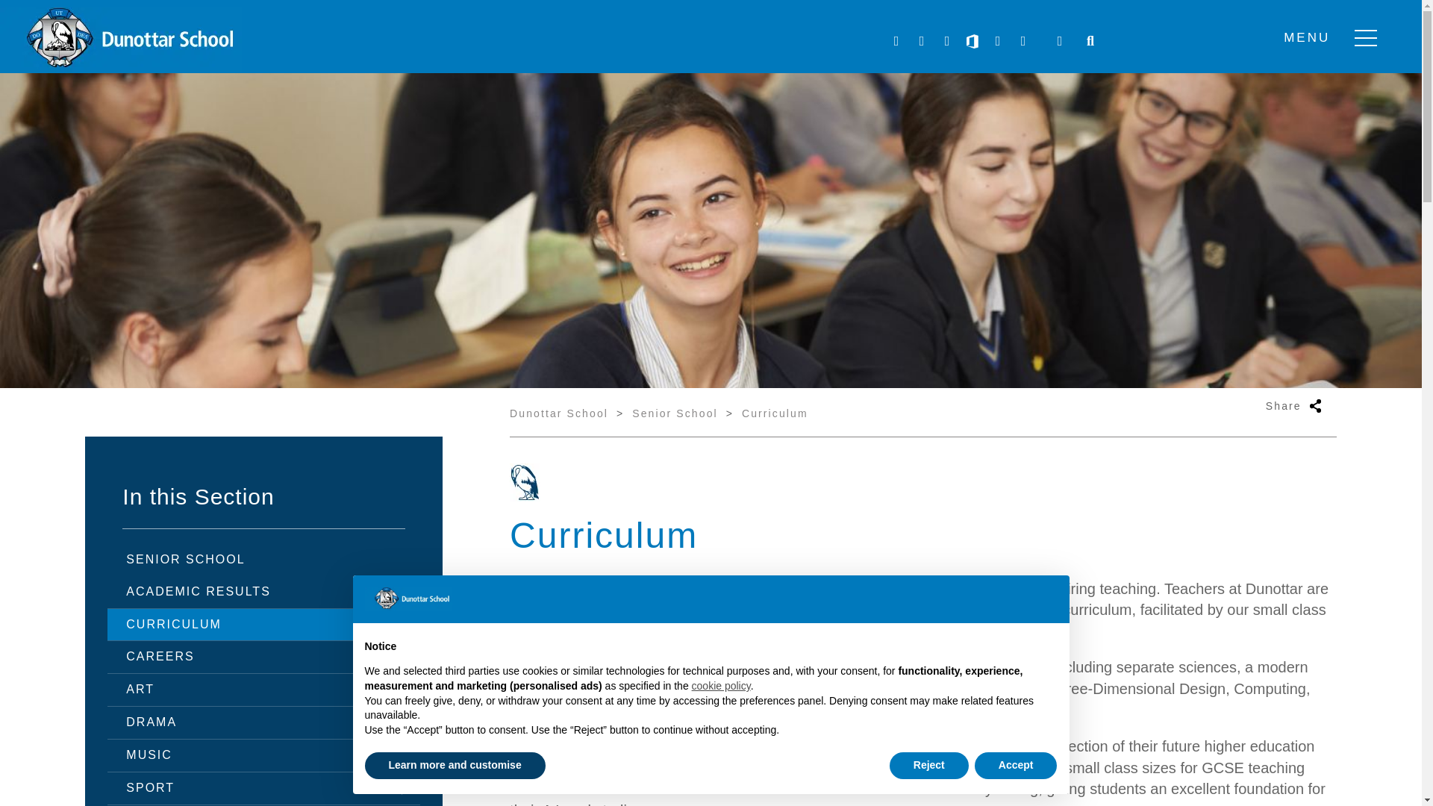  Describe the element at coordinates (1090, 41) in the screenshot. I see `SEARCH` at that location.